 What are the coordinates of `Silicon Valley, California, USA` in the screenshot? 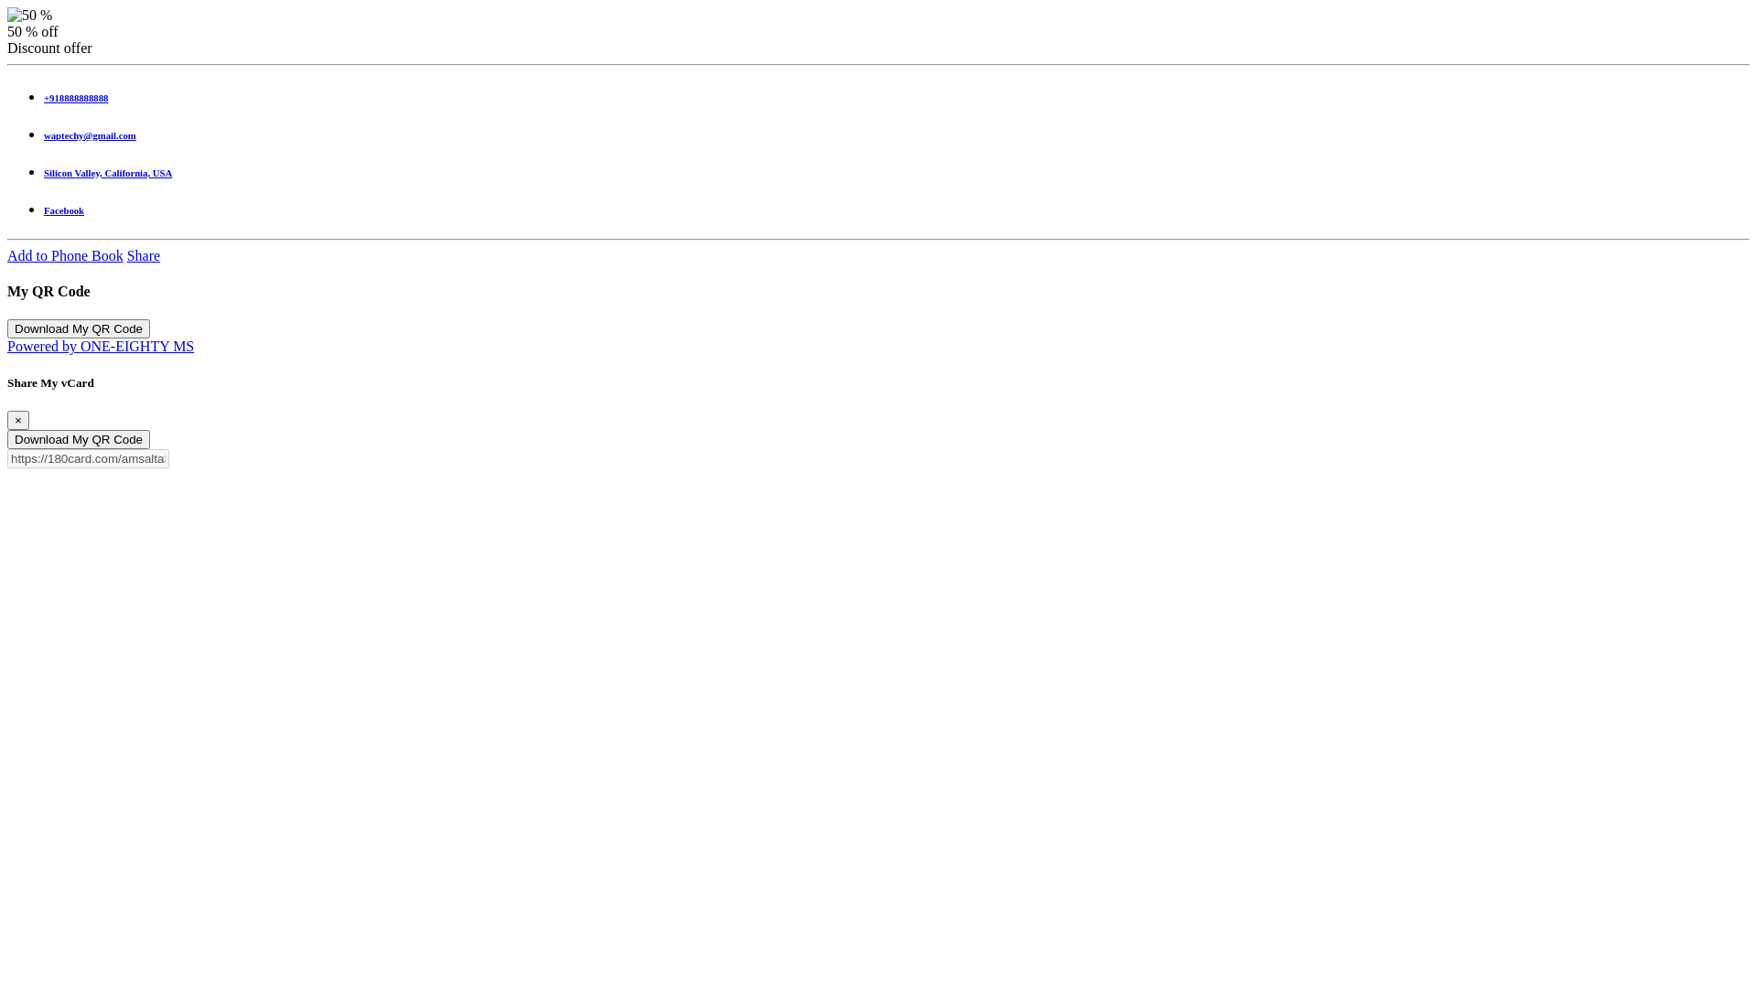 It's located at (897, 173).